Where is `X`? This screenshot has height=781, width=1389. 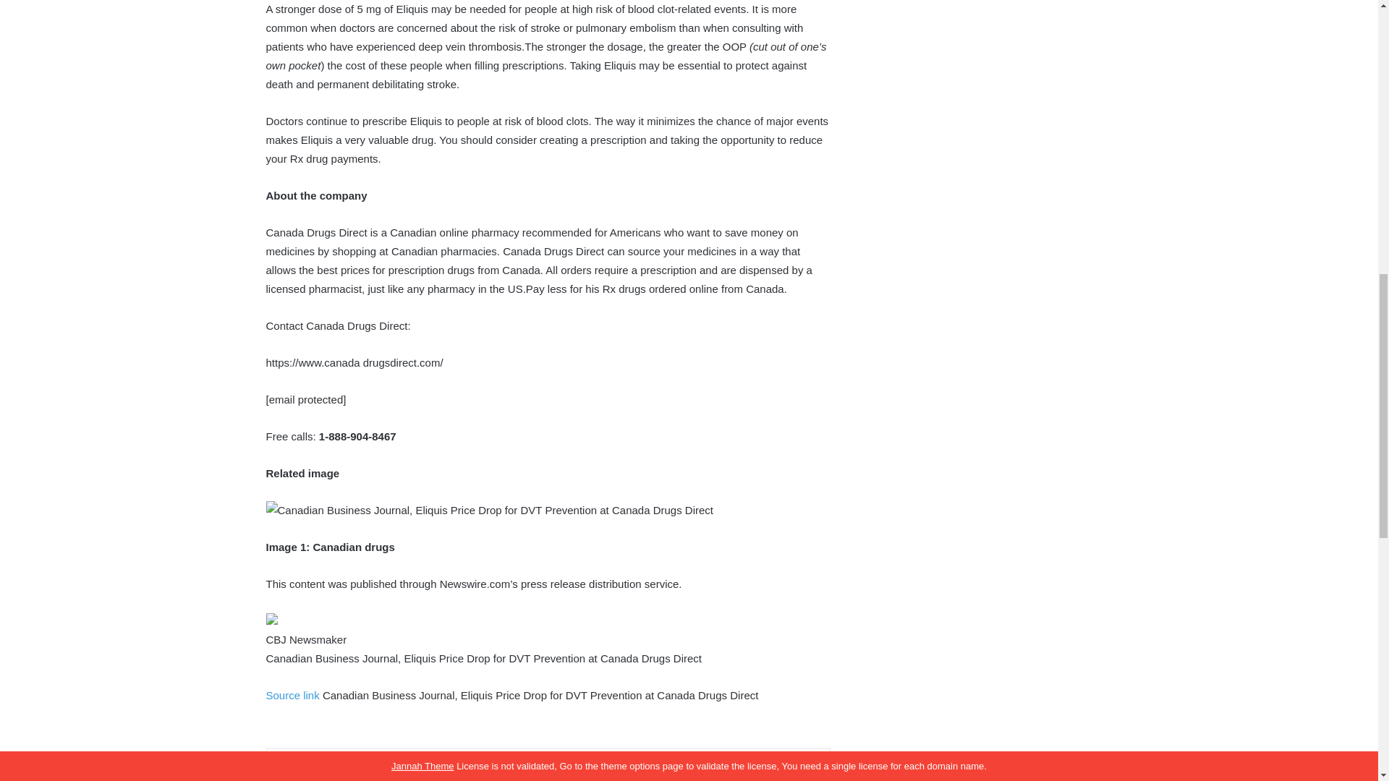
X is located at coordinates (500, 771).